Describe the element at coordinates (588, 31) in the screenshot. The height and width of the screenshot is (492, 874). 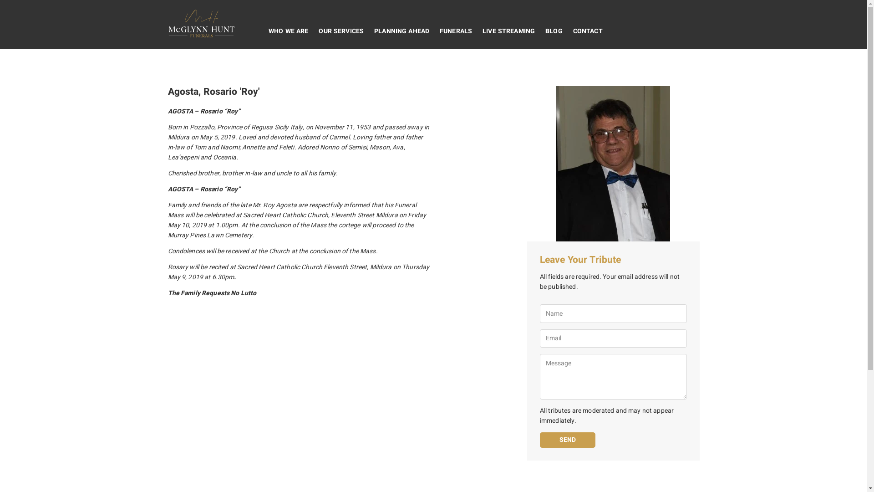
I see `CONTACT` at that location.